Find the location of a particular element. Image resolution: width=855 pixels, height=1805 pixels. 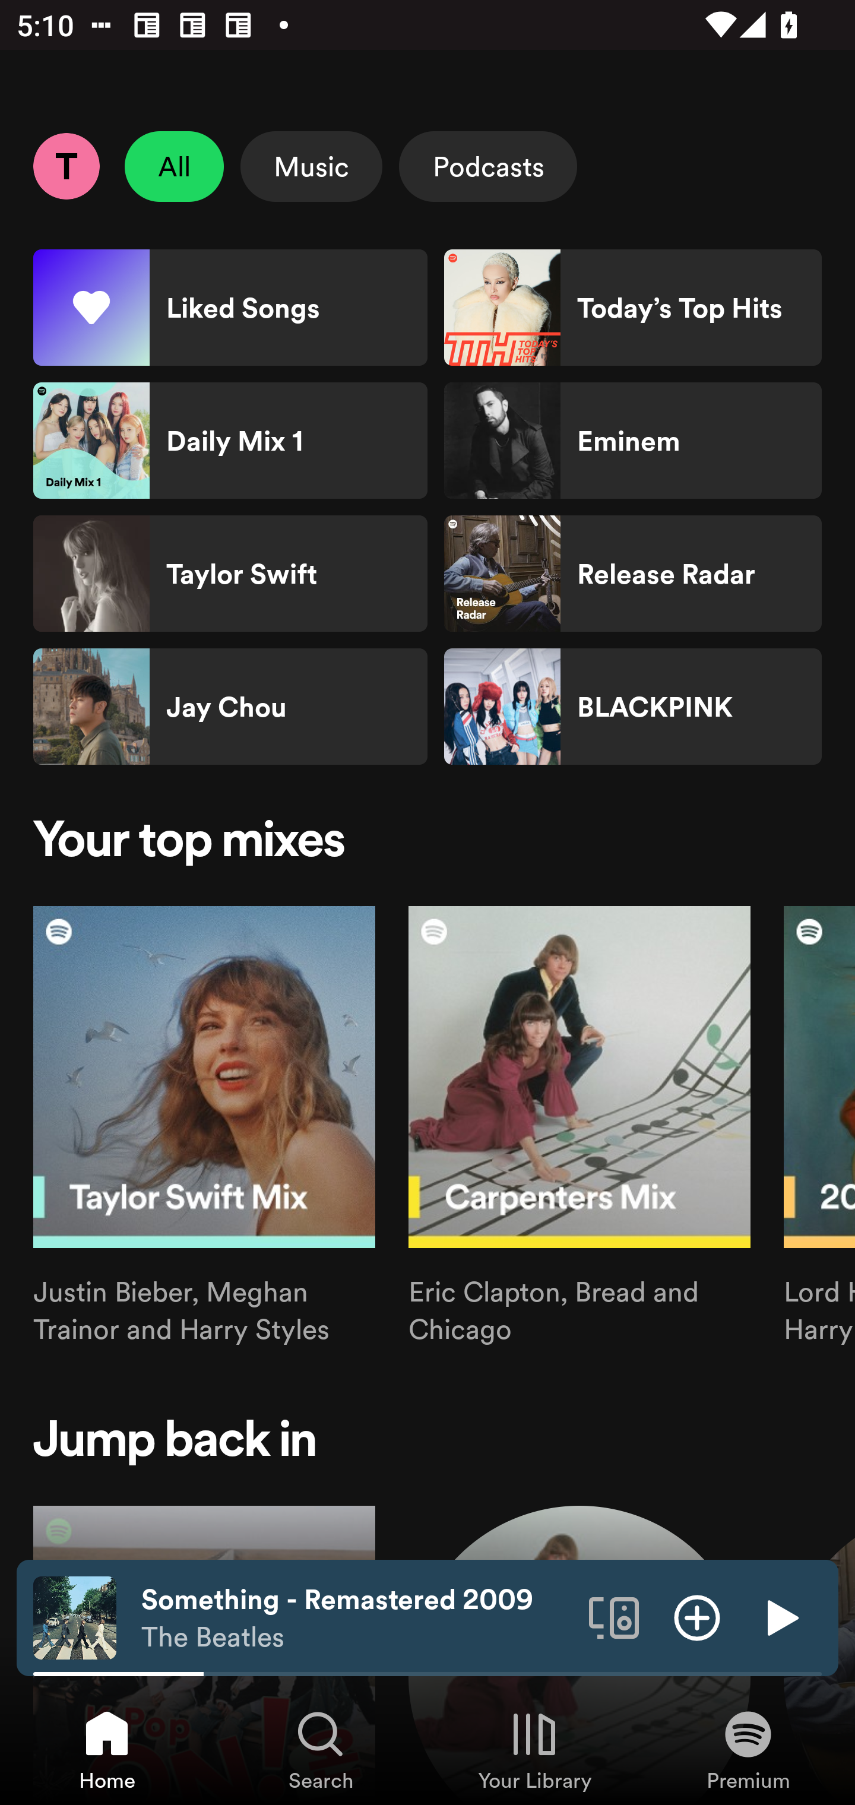

Today’s Top Hits Shortcut Today’s Top Hits is located at coordinates (632, 308).